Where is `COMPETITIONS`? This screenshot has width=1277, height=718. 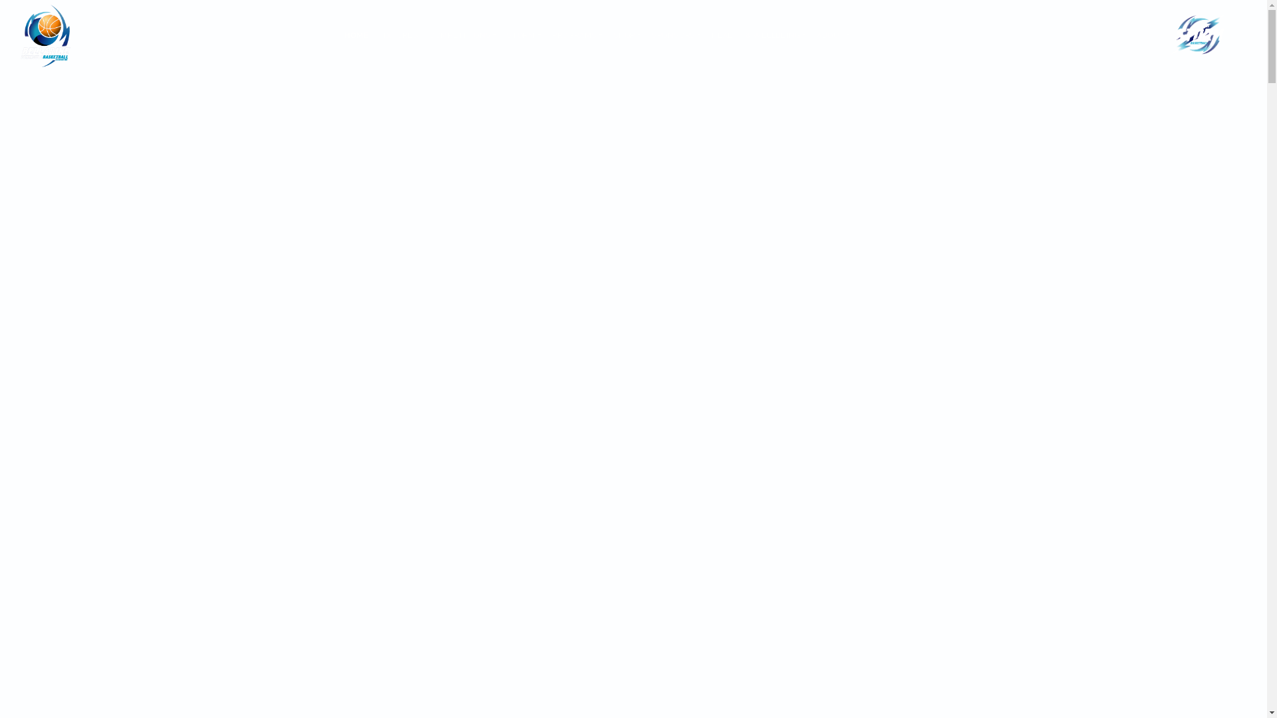 COMPETITIONS is located at coordinates (463, 36).